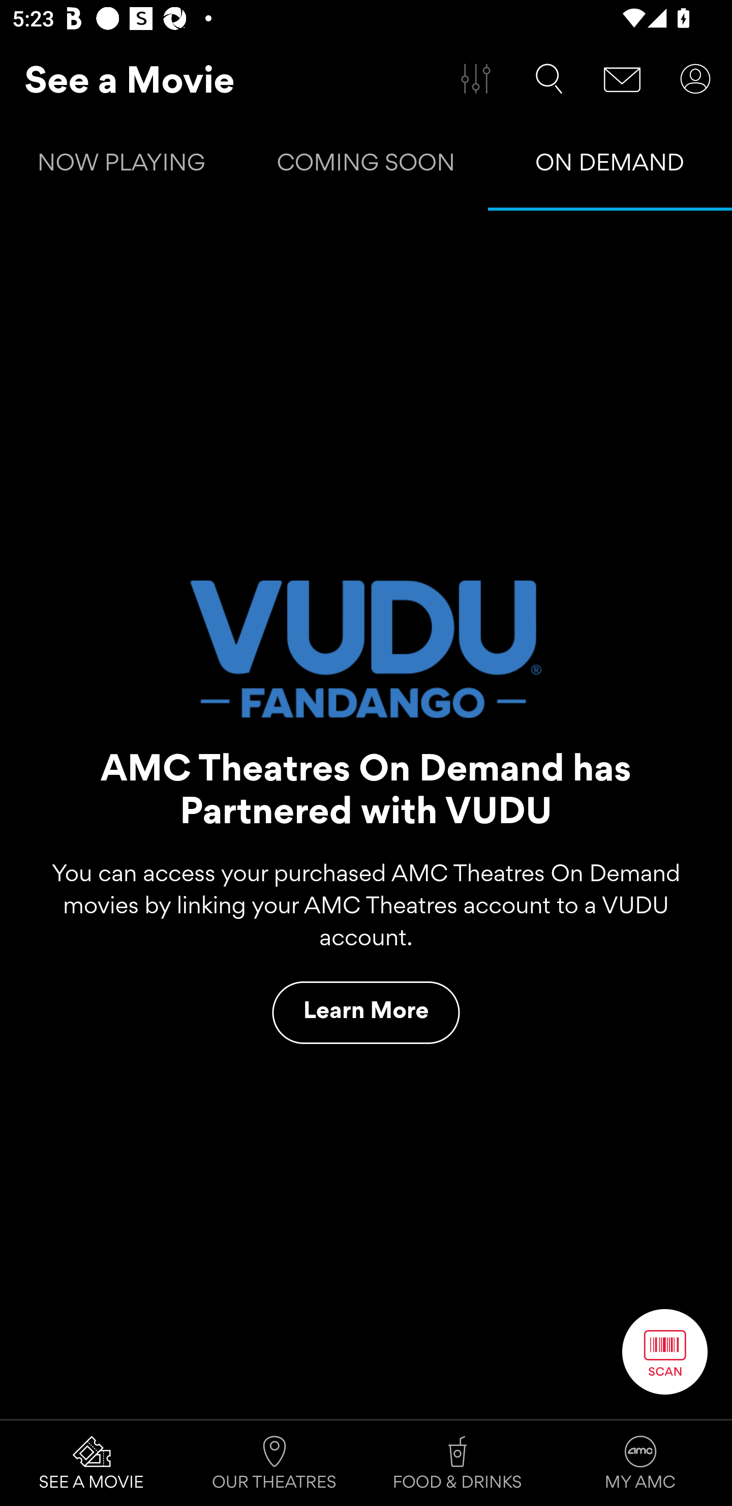 The image size is (732, 1506). What do you see at coordinates (91, 1463) in the screenshot?
I see `SEE A MOVIE
Tab 1 of 4` at bounding box center [91, 1463].